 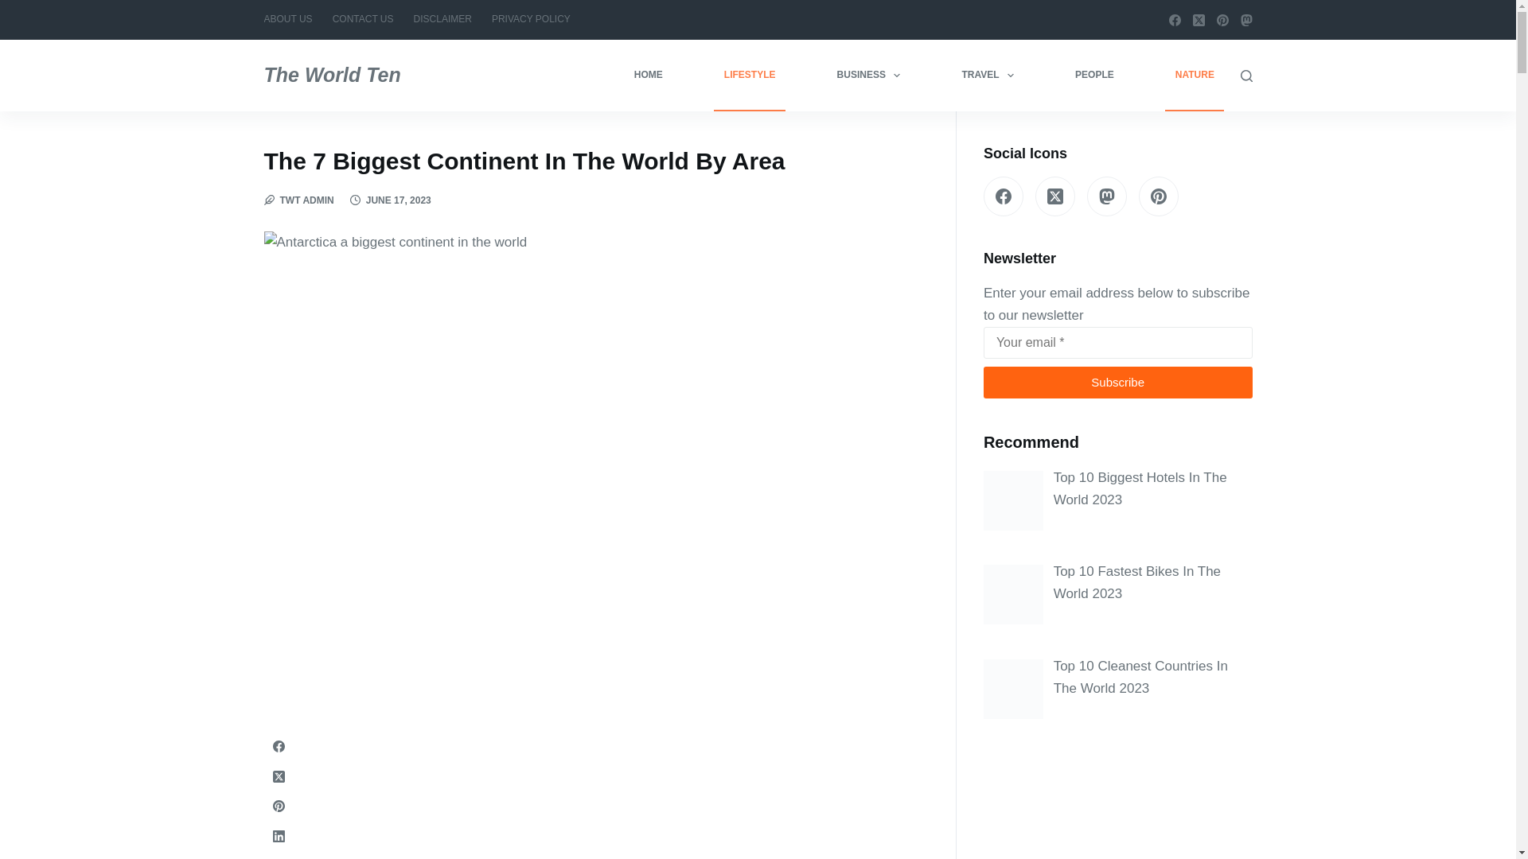 I want to click on TRAVEL, so click(x=988, y=75).